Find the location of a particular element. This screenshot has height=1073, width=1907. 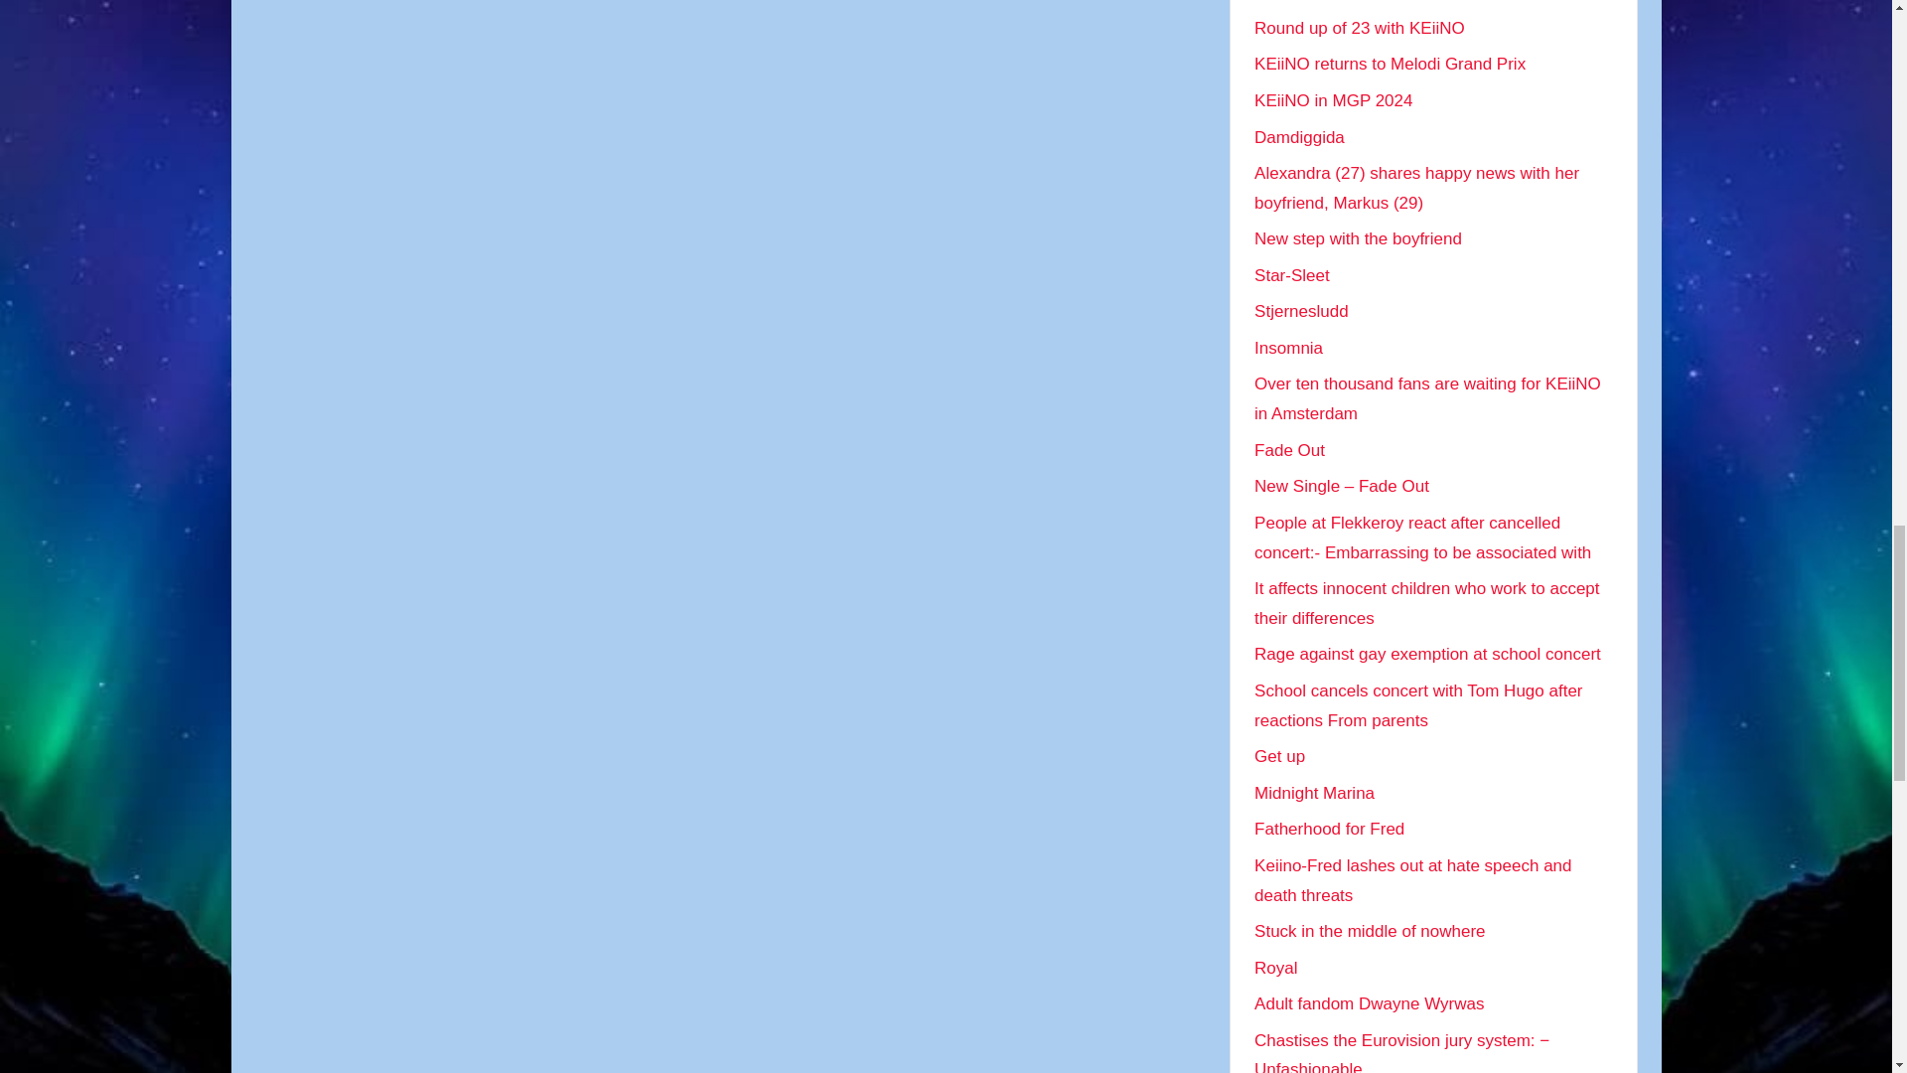

Hero, Baby is located at coordinates (1296, 0).